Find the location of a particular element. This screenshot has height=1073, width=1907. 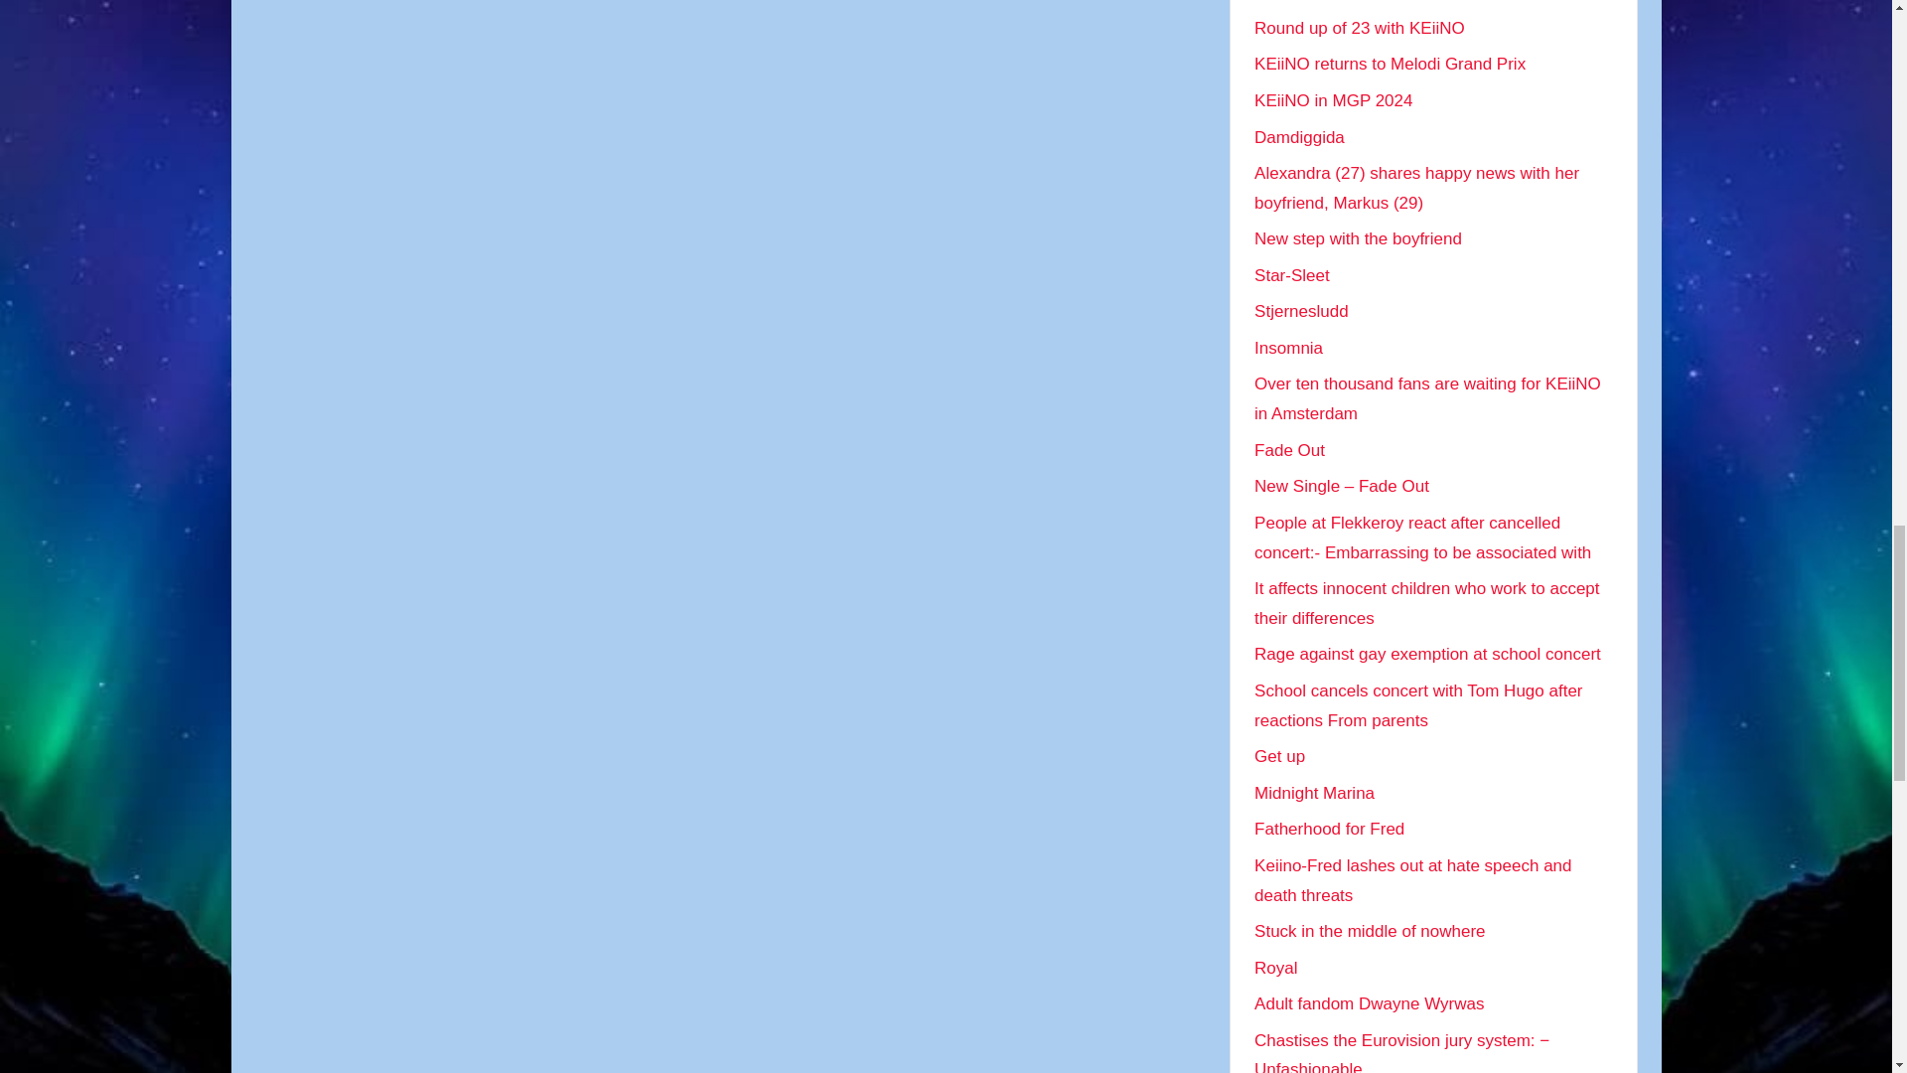

Hero, Baby is located at coordinates (1296, 0).